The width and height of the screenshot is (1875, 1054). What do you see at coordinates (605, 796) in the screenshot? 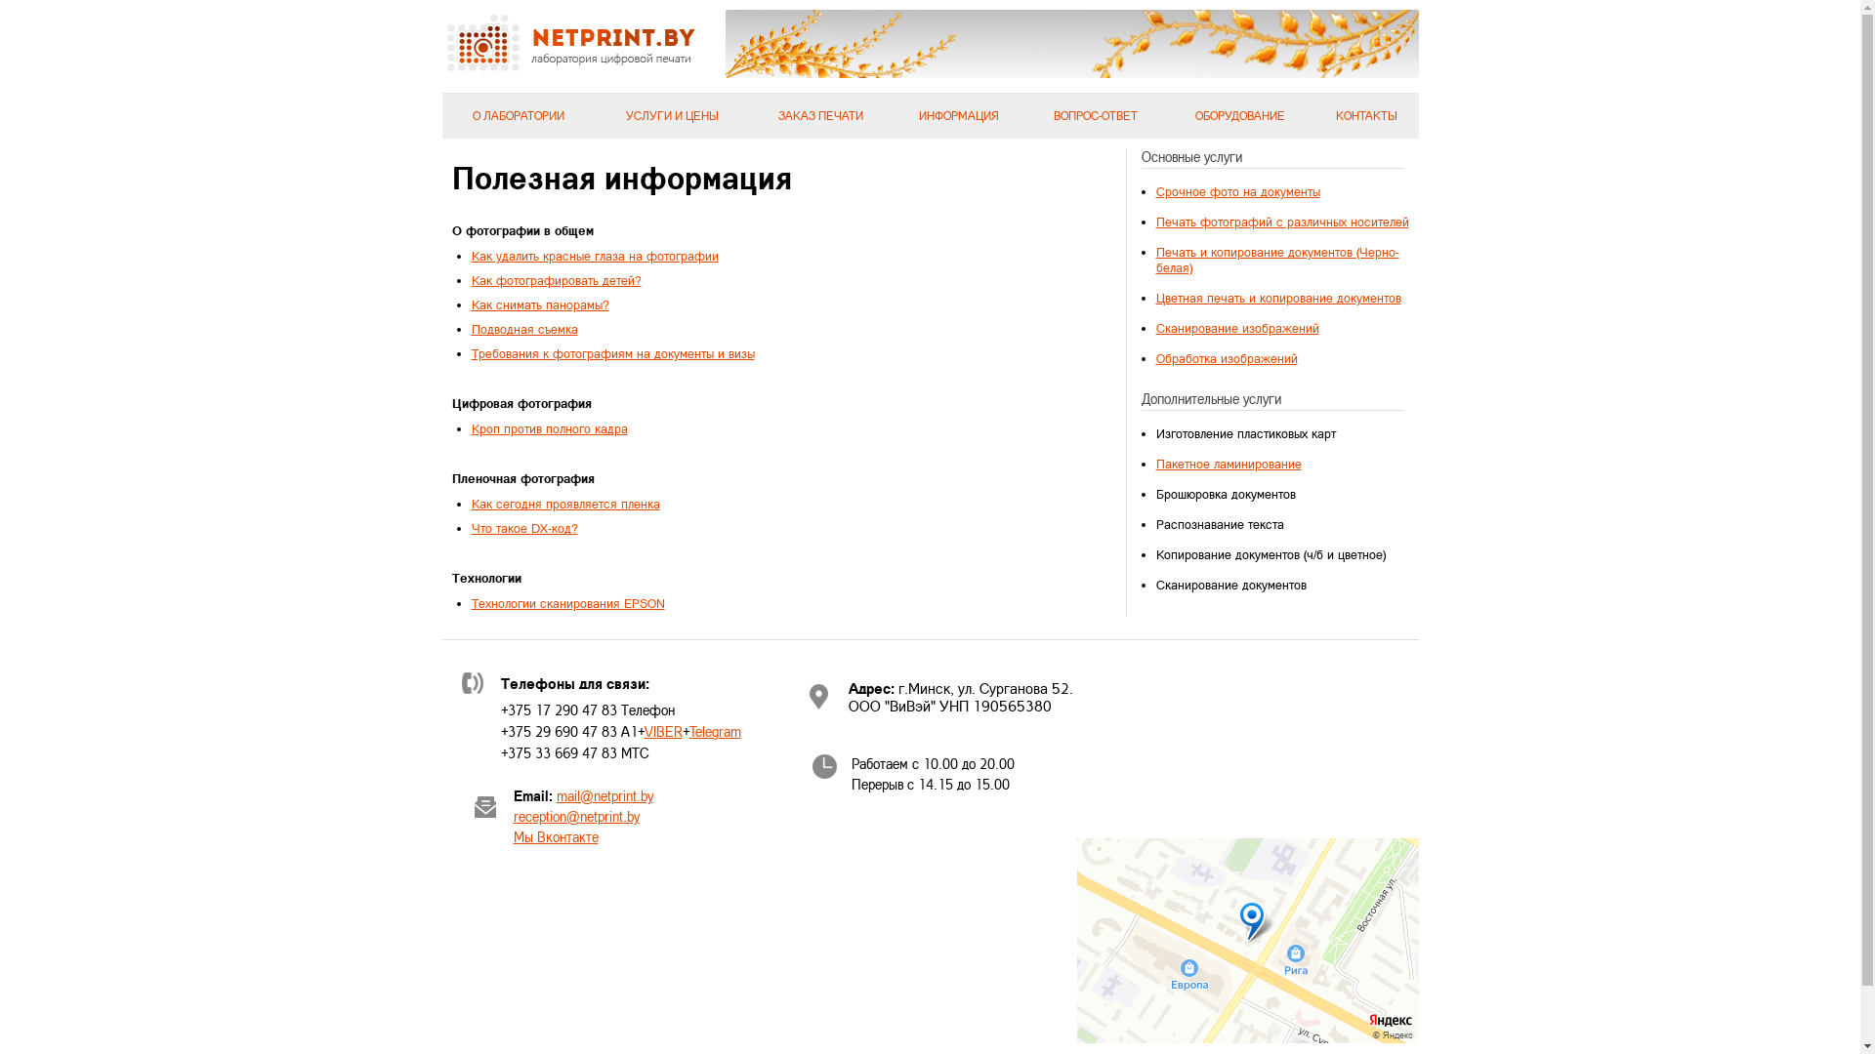
I see `mail@netprint.by` at bounding box center [605, 796].